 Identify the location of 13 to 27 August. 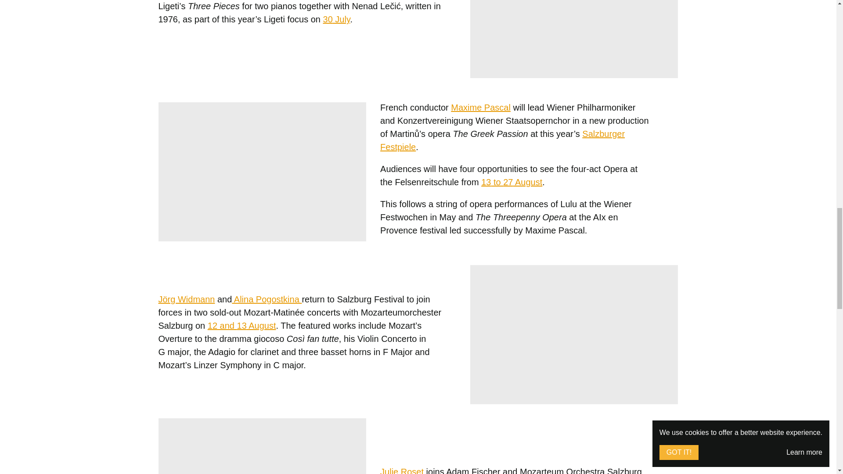
(512, 182).